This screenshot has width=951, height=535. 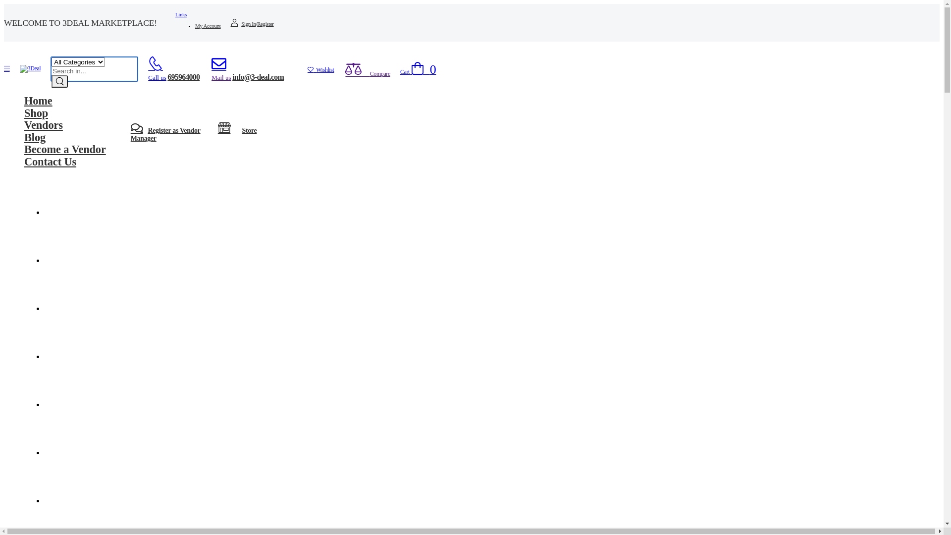 What do you see at coordinates (62, 402) in the screenshot?
I see `Medical` at bounding box center [62, 402].